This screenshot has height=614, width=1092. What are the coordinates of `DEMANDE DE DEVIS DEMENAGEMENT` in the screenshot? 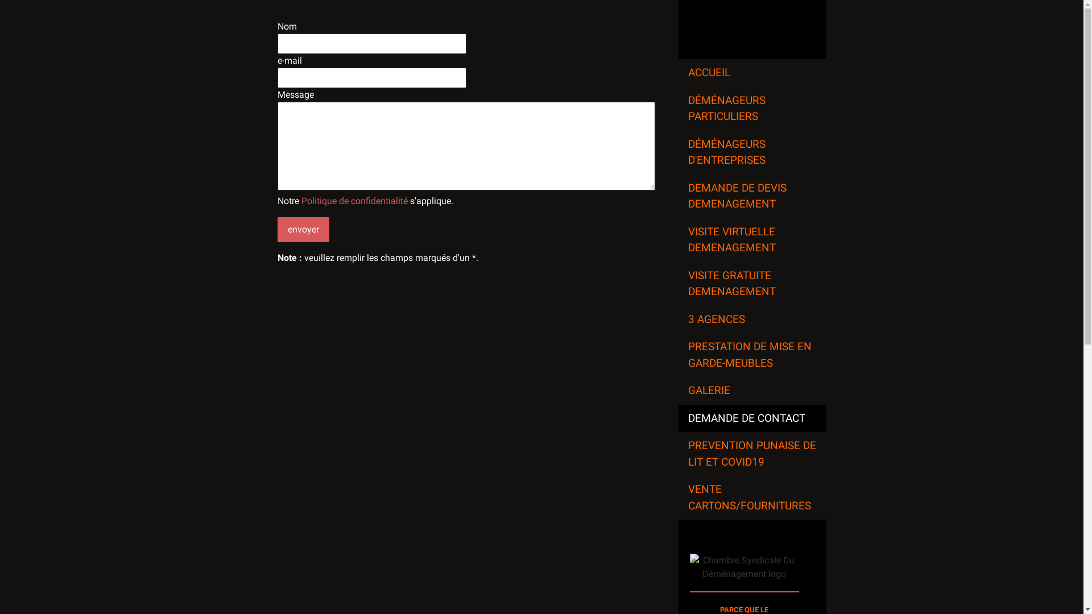 It's located at (752, 196).